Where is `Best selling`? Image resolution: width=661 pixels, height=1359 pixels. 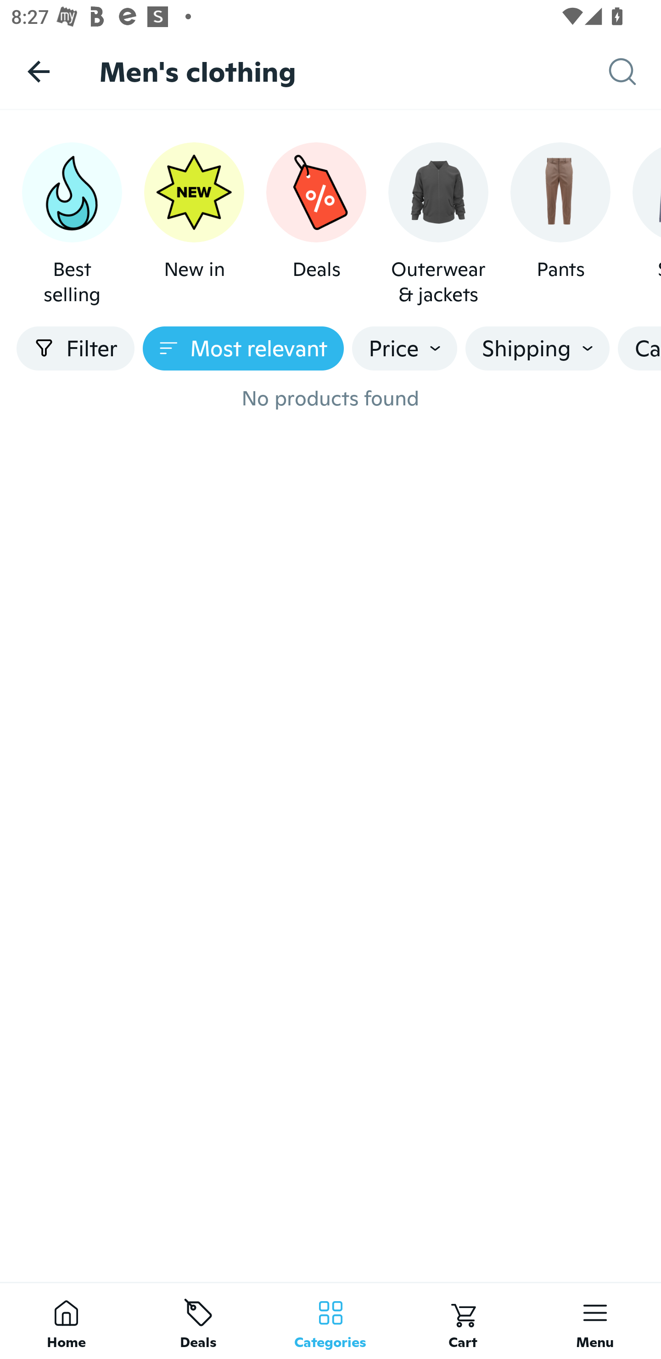
Best selling is located at coordinates (72, 225).